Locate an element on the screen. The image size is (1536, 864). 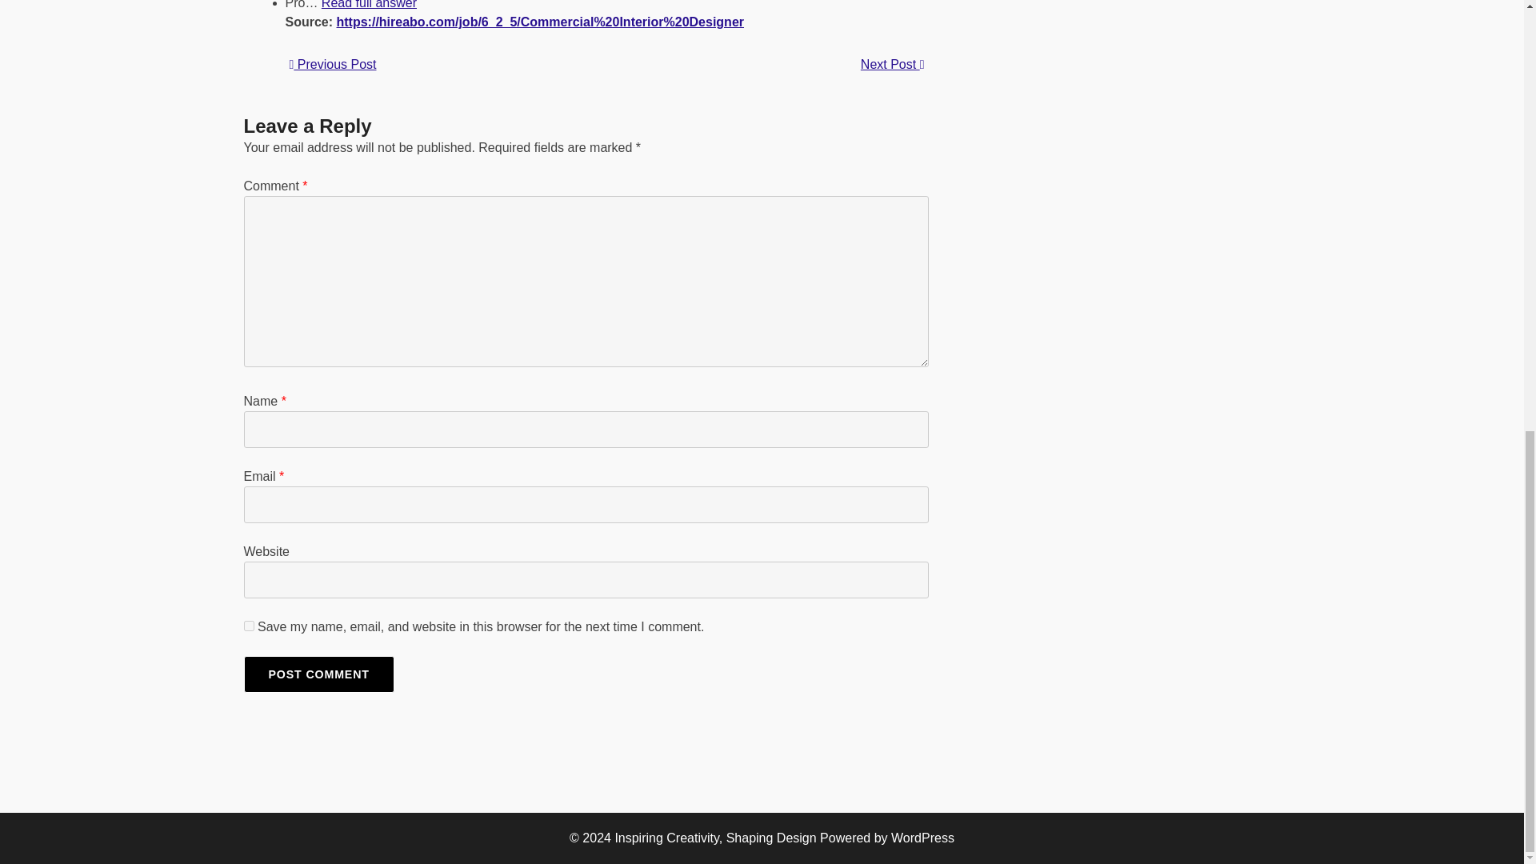
yes is located at coordinates (248, 626).